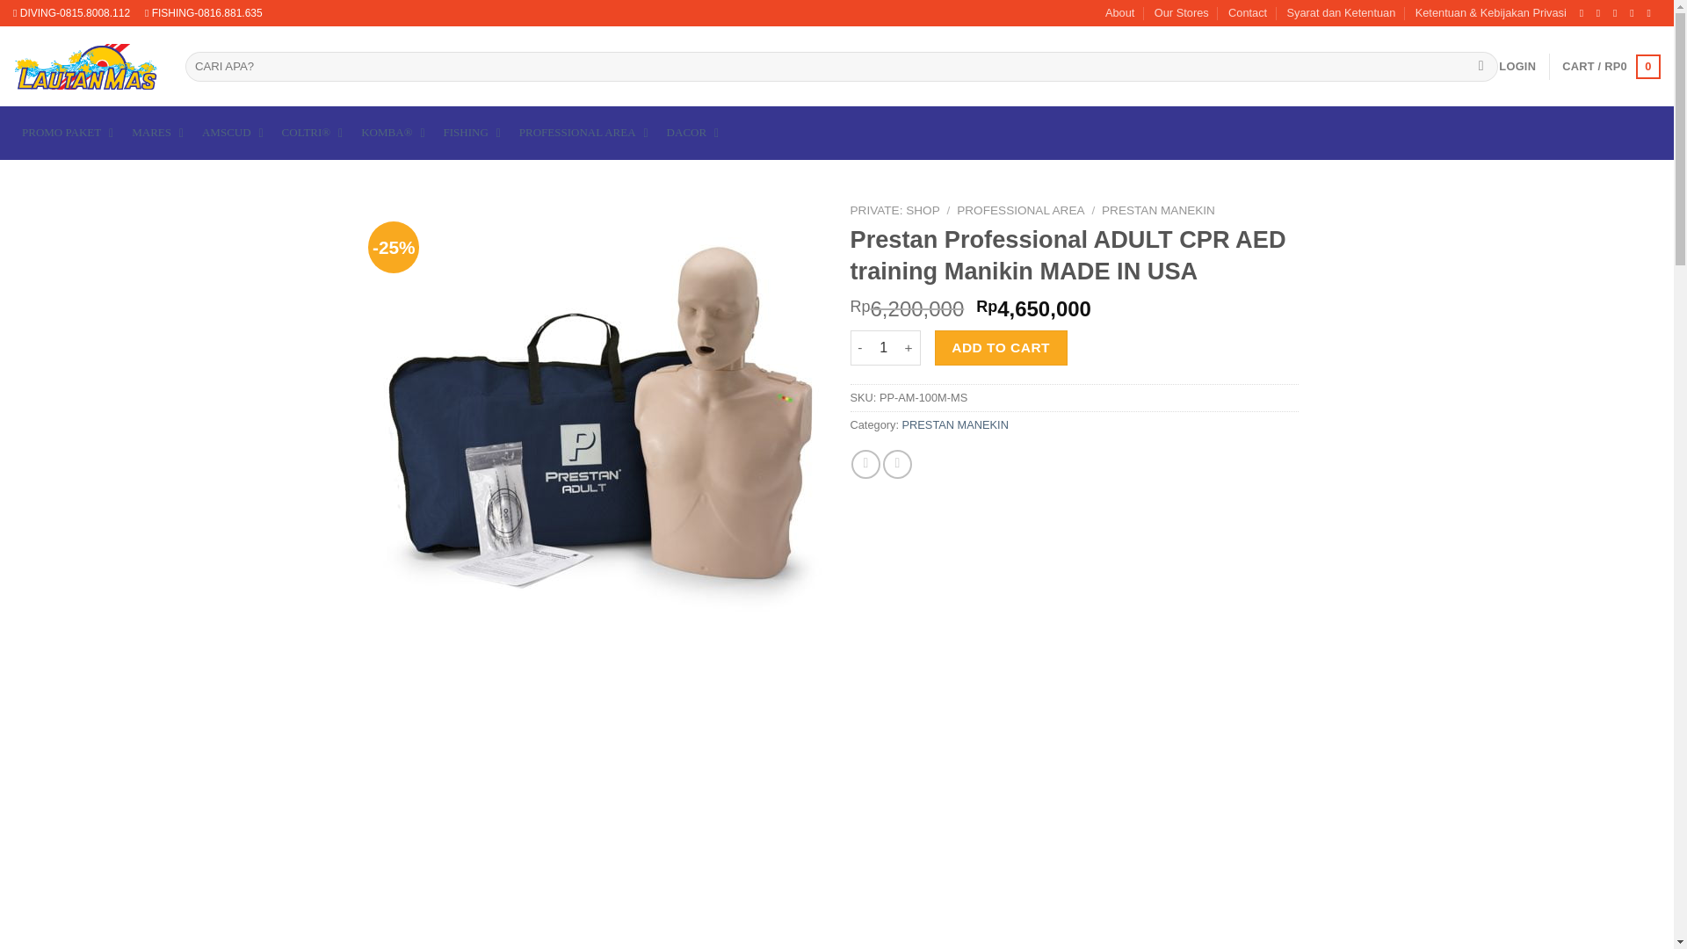 The width and height of the screenshot is (1687, 949). What do you see at coordinates (1517, 67) in the screenshot?
I see `Login` at bounding box center [1517, 67].